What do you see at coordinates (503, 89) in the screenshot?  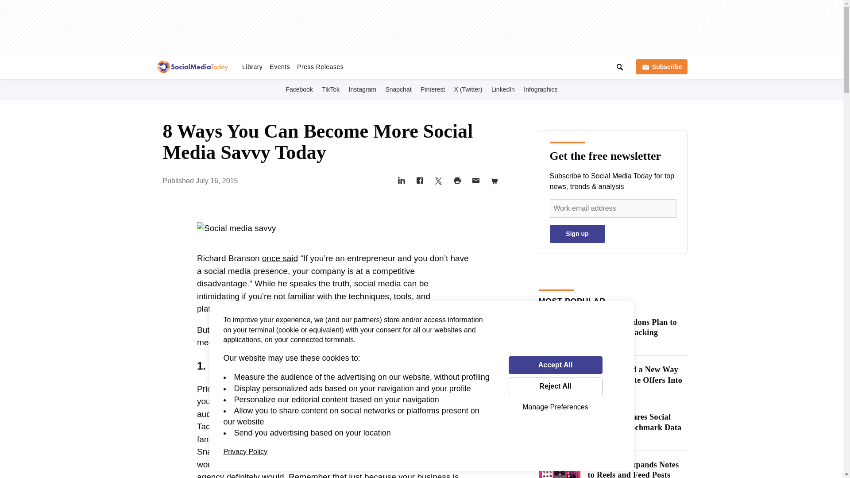 I see `LinkedIn` at bounding box center [503, 89].